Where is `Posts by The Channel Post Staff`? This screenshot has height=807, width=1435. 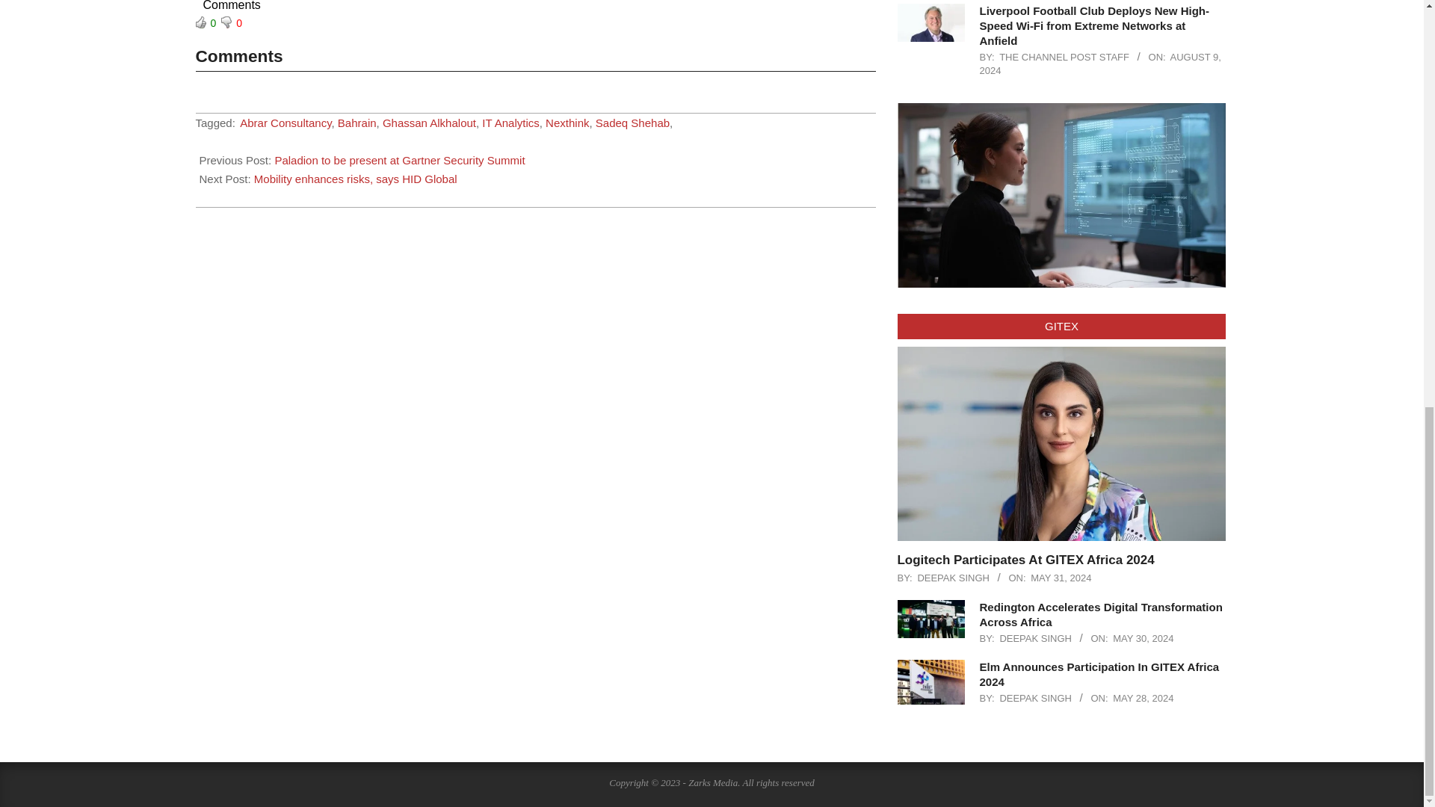 Posts by The Channel Post Staff is located at coordinates (1064, 57).